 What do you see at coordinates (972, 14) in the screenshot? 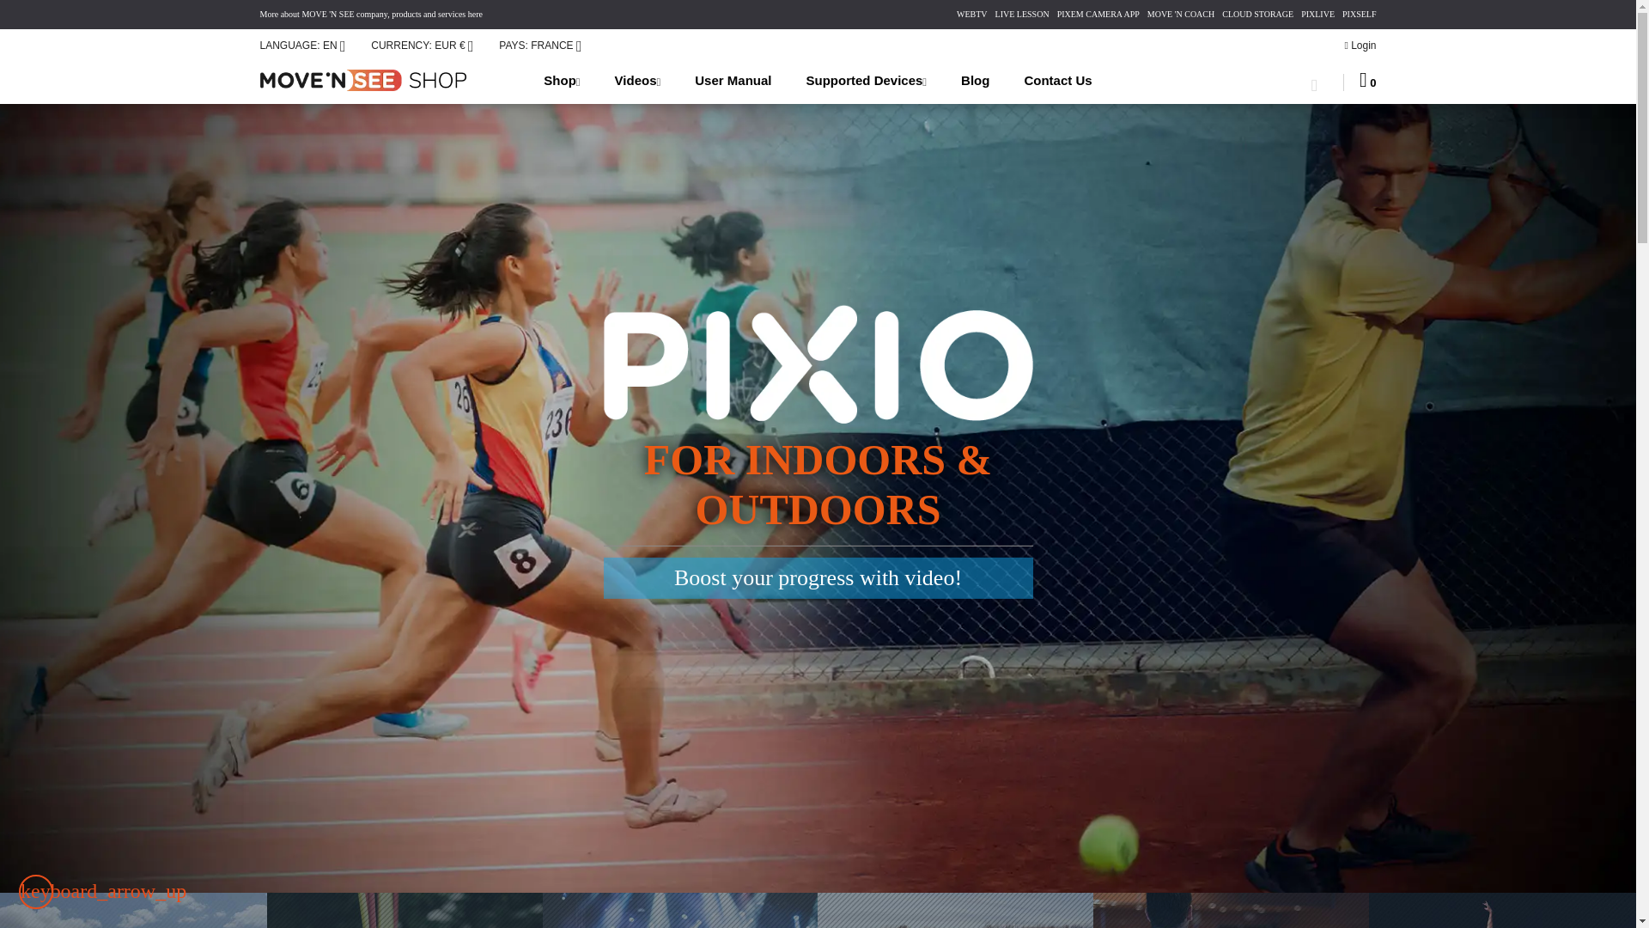
I see `WEBTV` at bounding box center [972, 14].